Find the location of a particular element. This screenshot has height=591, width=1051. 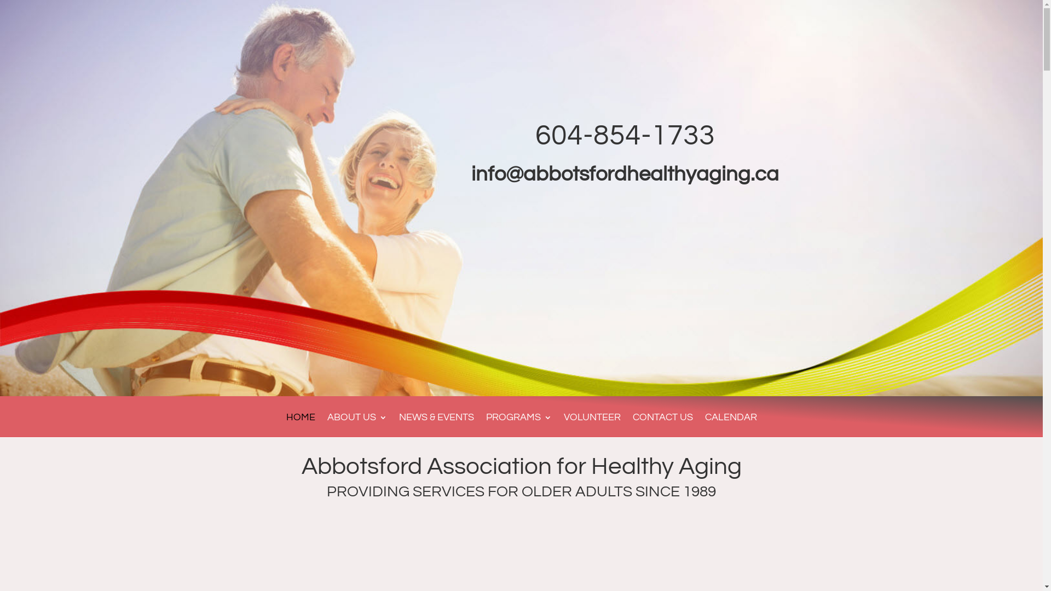

info@abbotsfordhealthyaging.ca is located at coordinates (625, 174).